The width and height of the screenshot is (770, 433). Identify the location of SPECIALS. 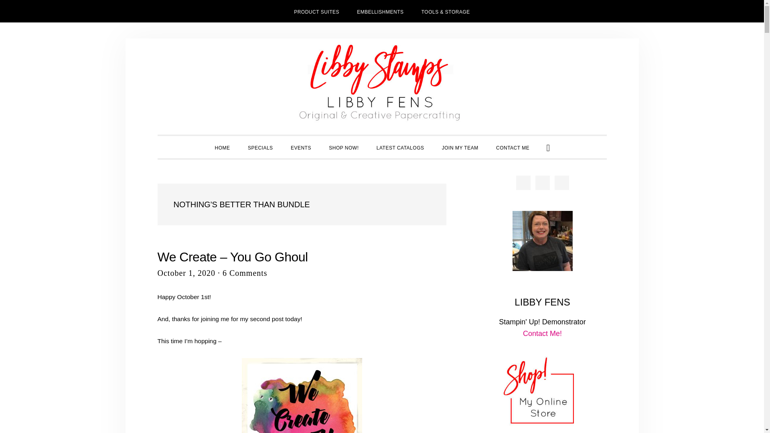
(260, 147).